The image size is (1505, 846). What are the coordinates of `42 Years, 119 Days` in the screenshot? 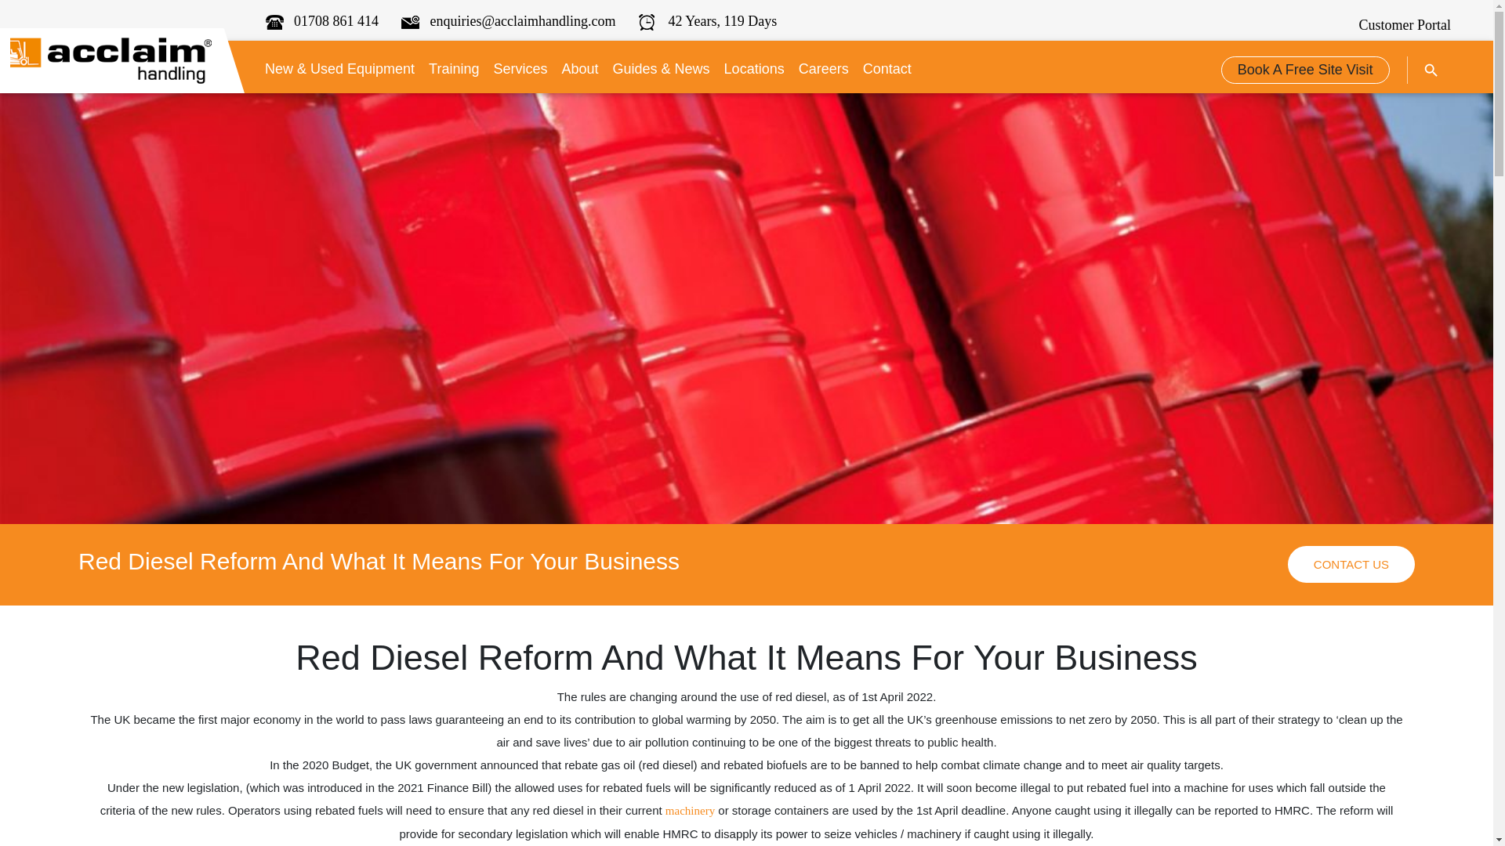 It's located at (707, 20).